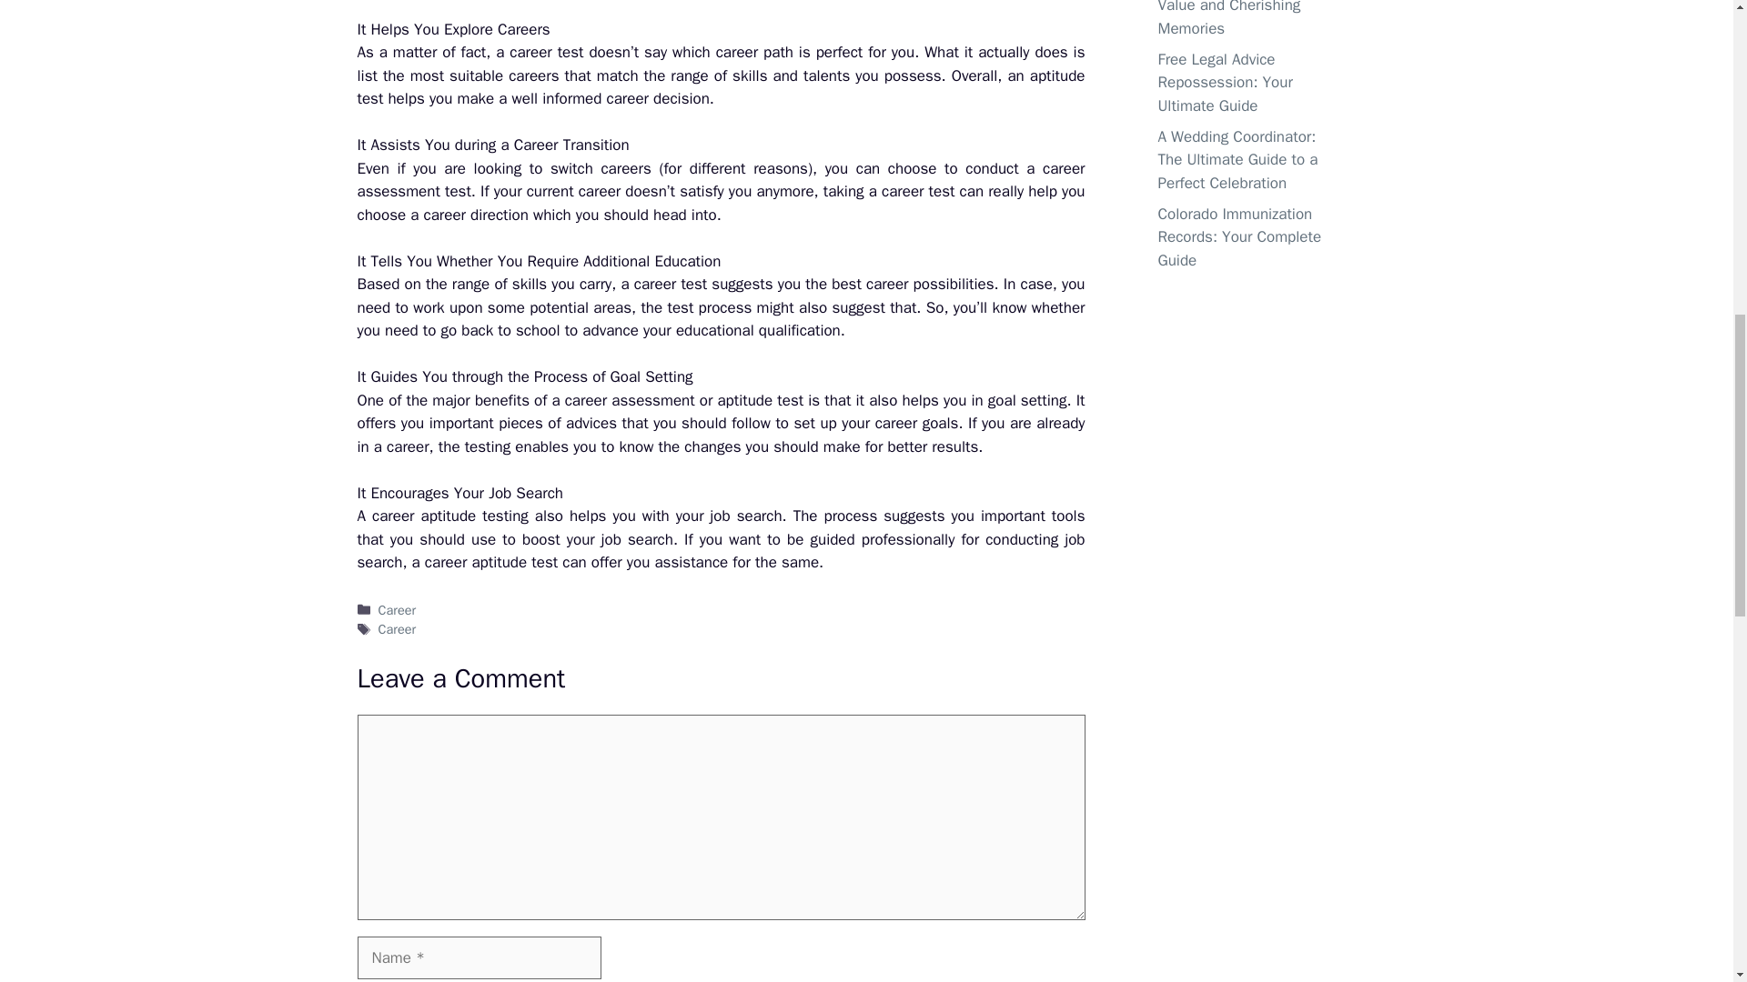  What do you see at coordinates (398, 610) in the screenshot?
I see `Career` at bounding box center [398, 610].